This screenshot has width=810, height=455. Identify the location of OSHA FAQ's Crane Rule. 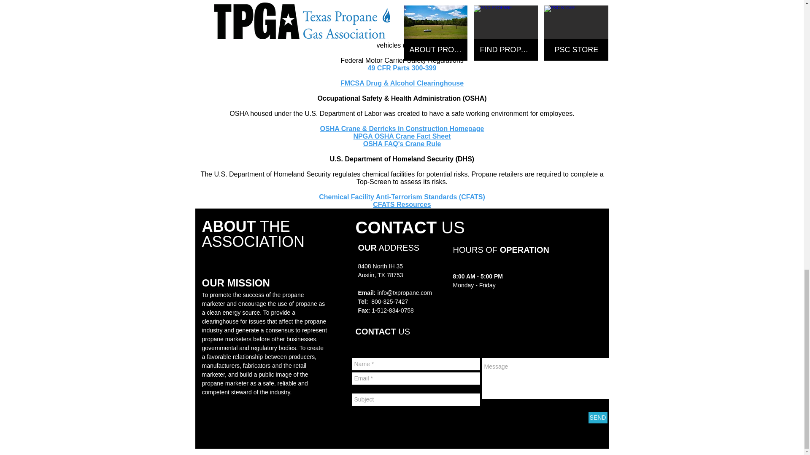
(402, 143).